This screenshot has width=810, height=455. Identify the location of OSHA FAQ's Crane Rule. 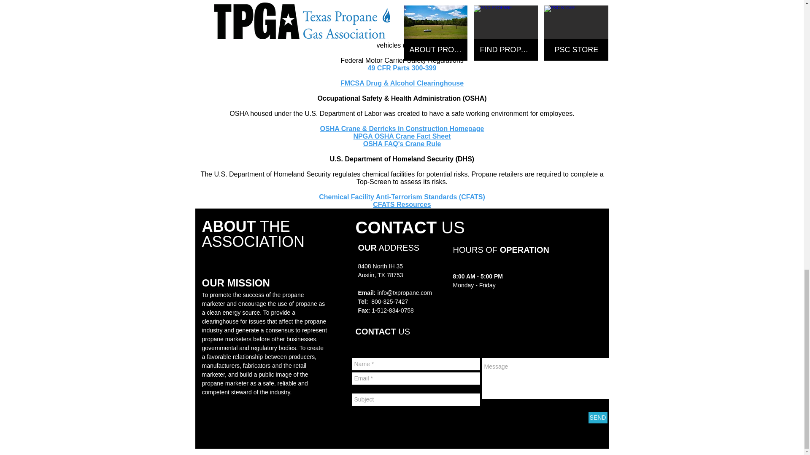
(402, 143).